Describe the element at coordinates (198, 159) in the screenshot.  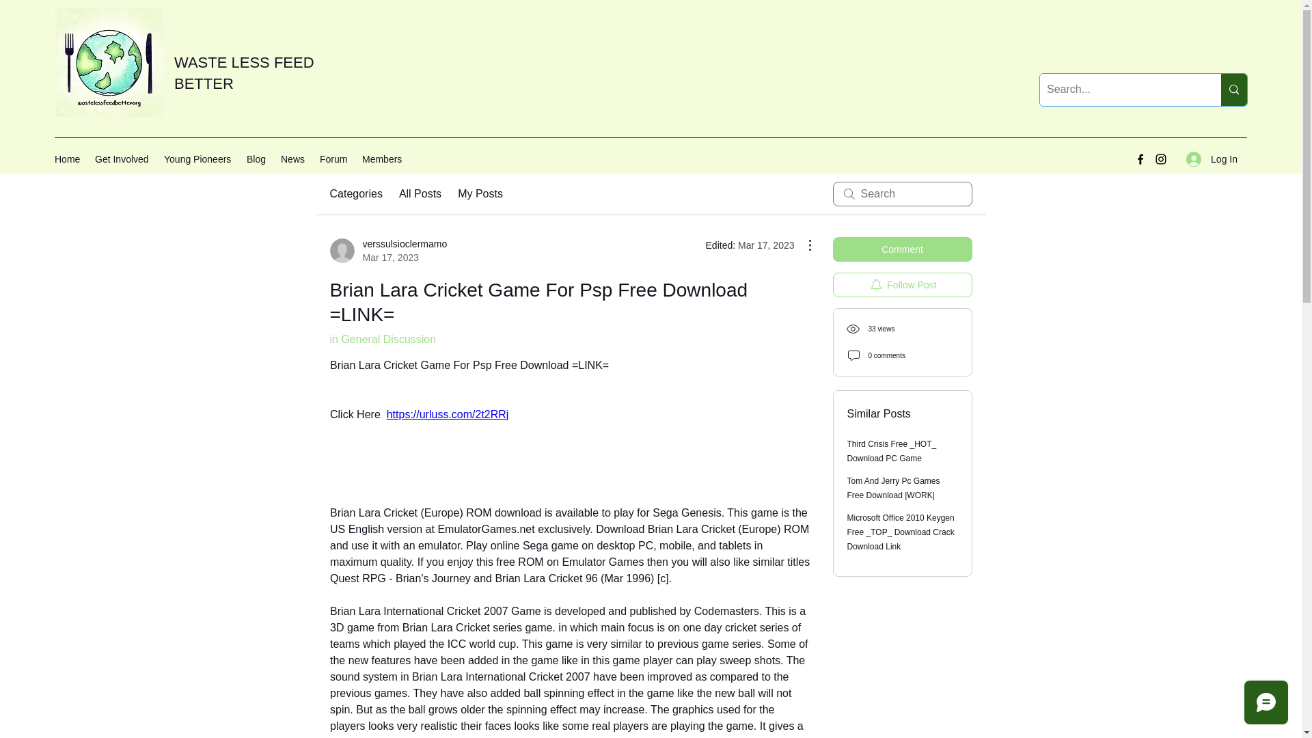
I see `News` at that location.